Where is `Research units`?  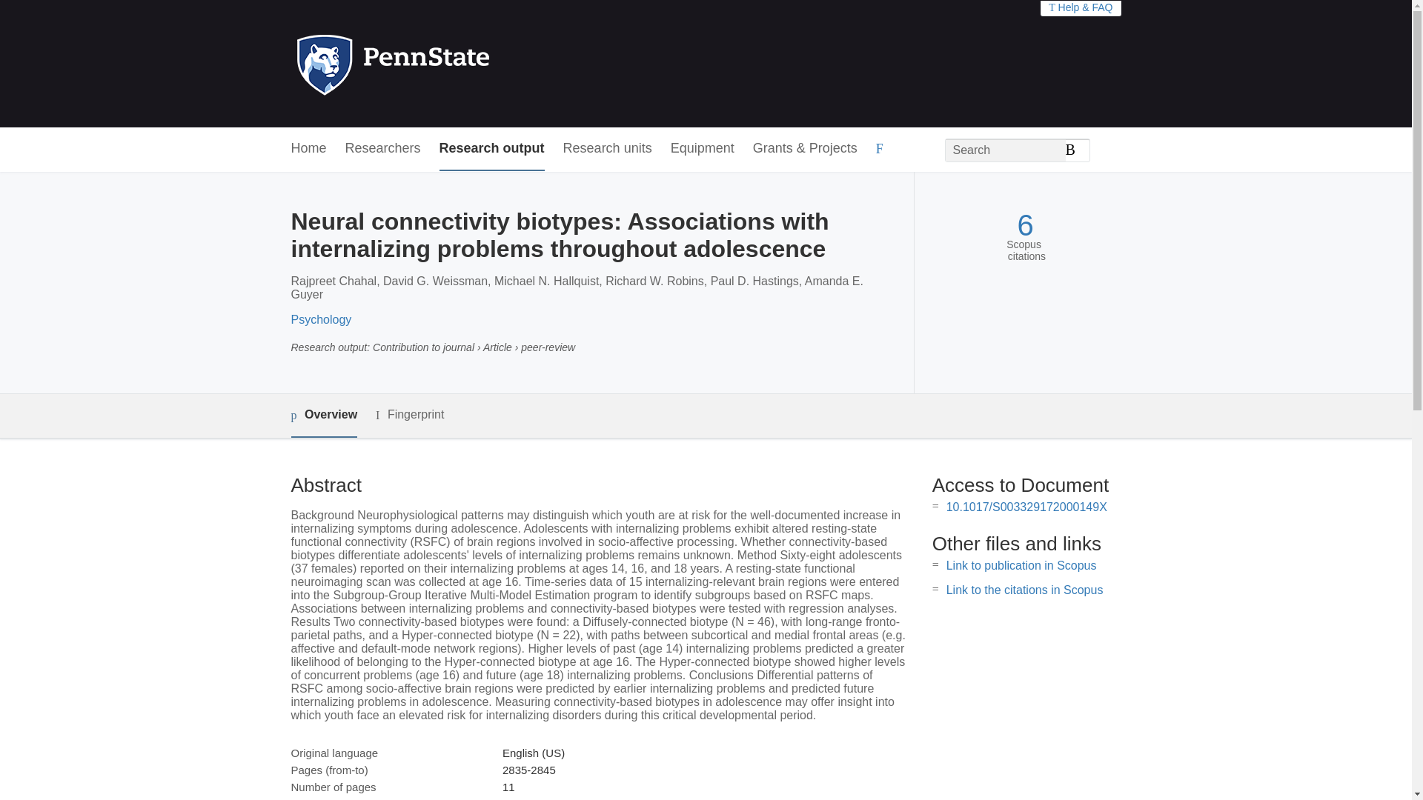
Research units is located at coordinates (608, 149).